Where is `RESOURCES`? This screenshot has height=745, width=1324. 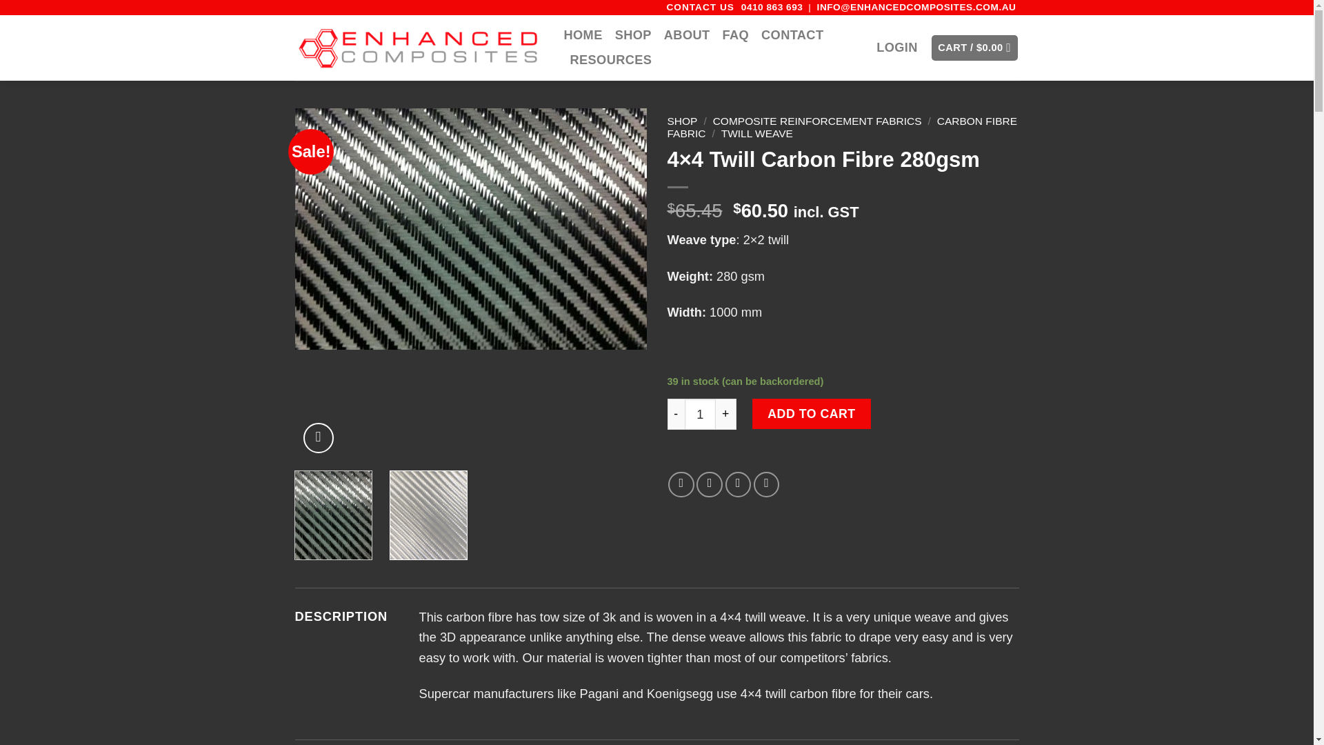 RESOURCES is located at coordinates (610, 59).